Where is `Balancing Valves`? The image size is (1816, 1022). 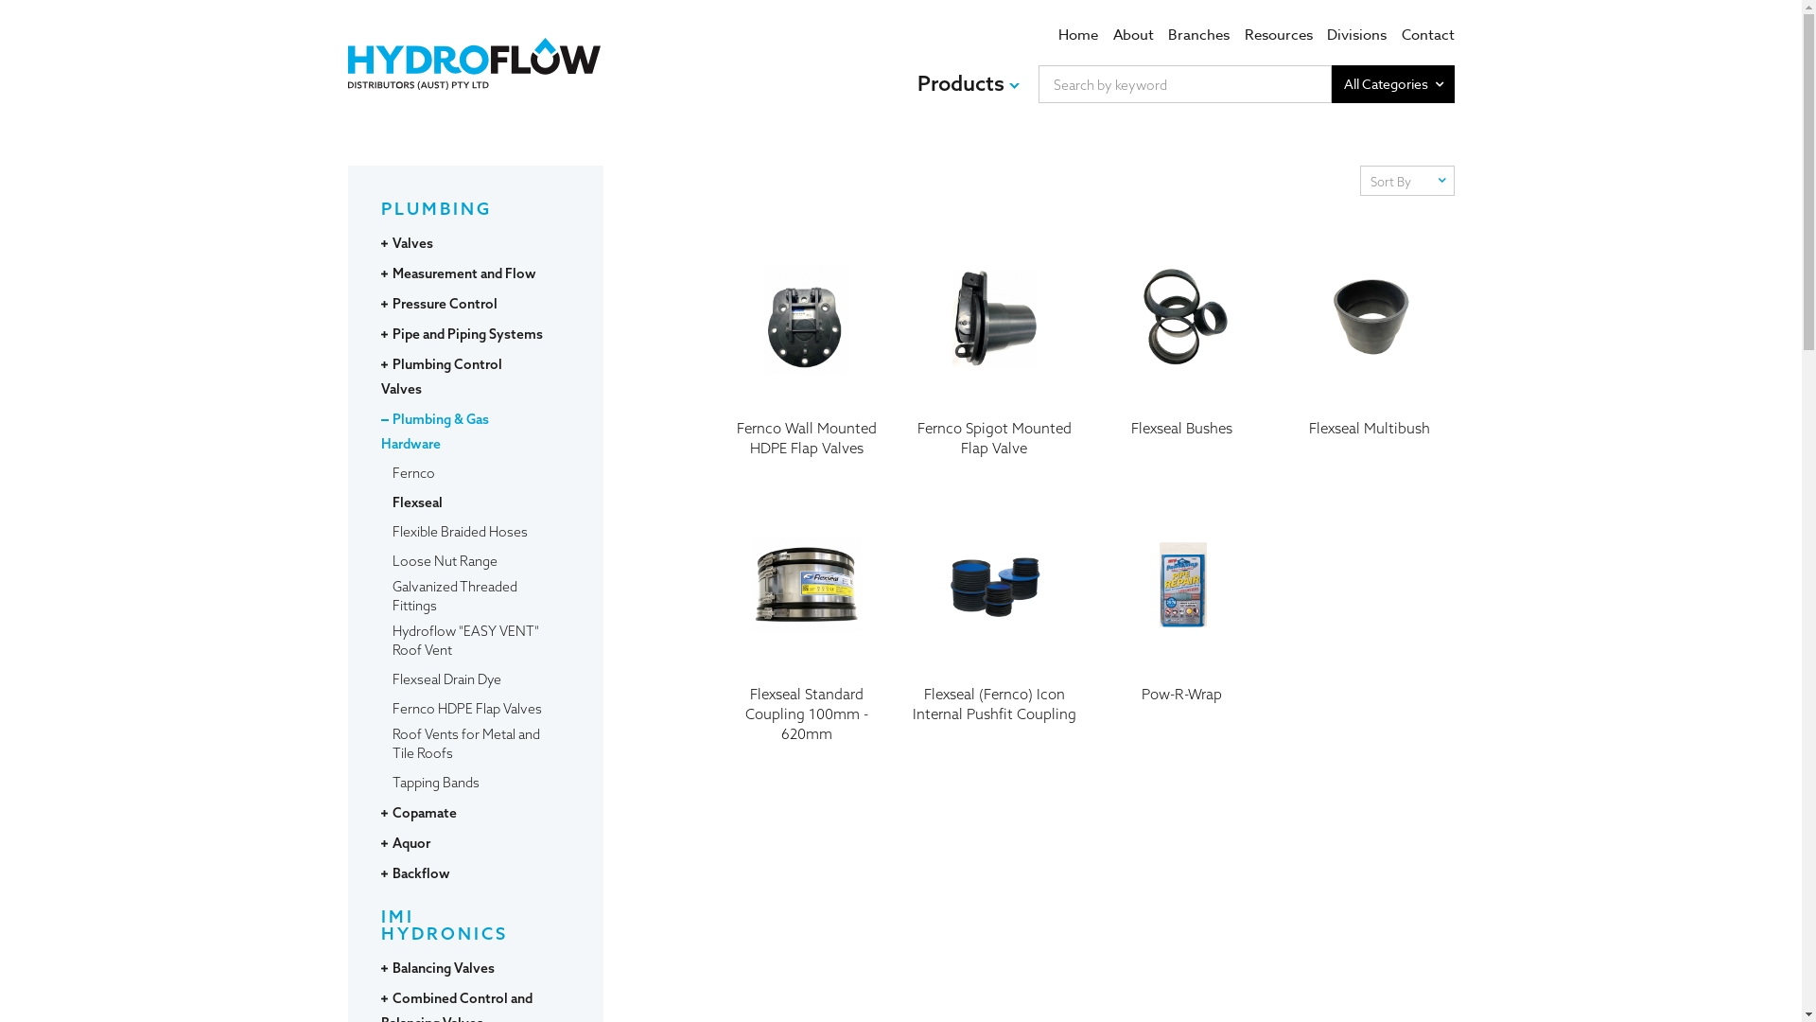
Balancing Valves is located at coordinates (443, 968).